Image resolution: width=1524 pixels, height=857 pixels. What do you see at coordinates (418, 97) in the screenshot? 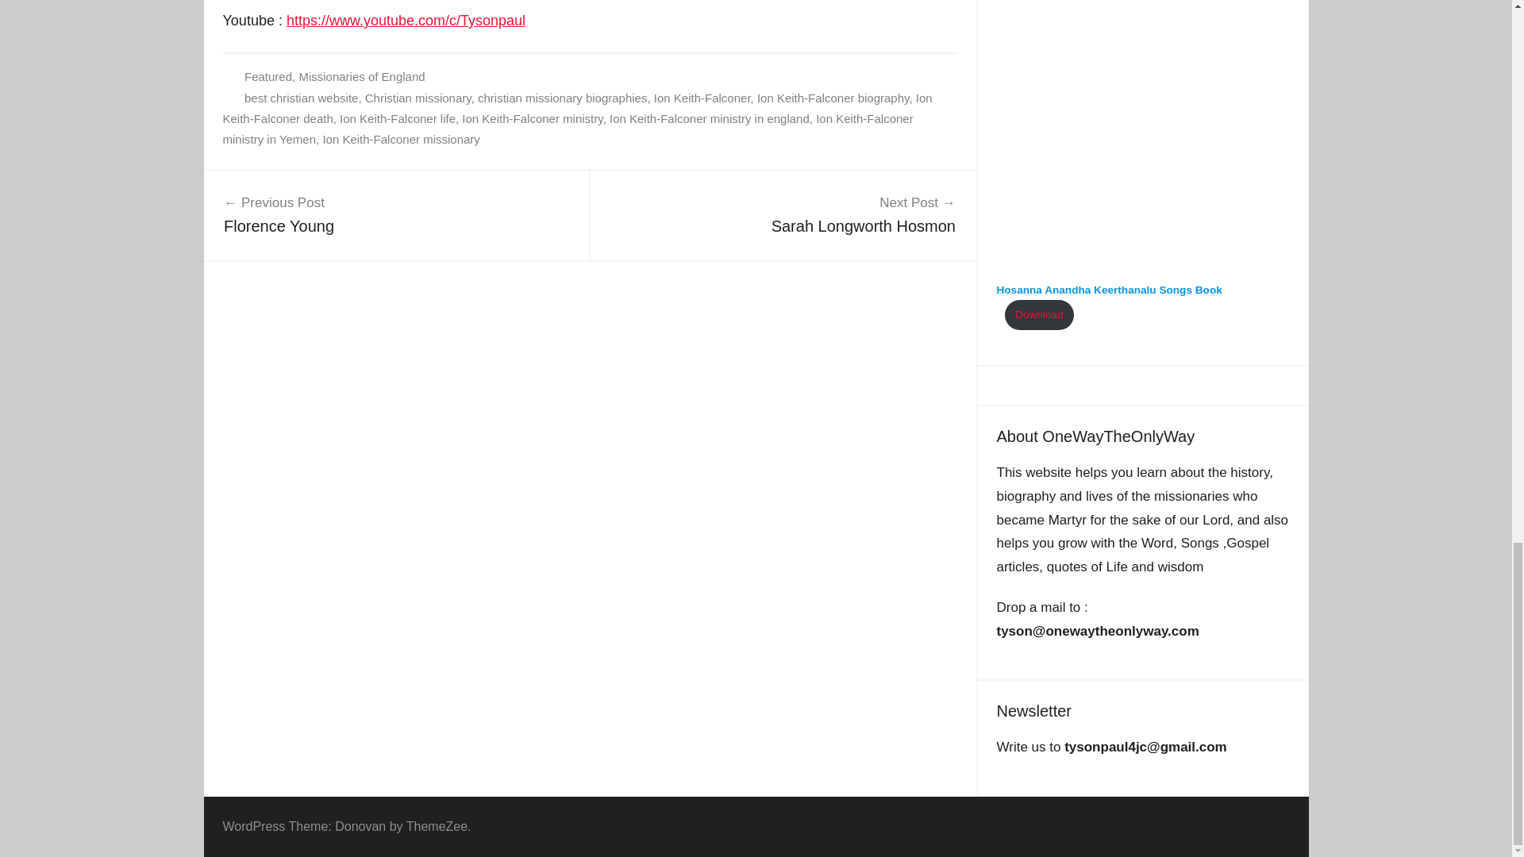
I see `Ion Keith-Falconer ministry` at bounding box center [418, 97].